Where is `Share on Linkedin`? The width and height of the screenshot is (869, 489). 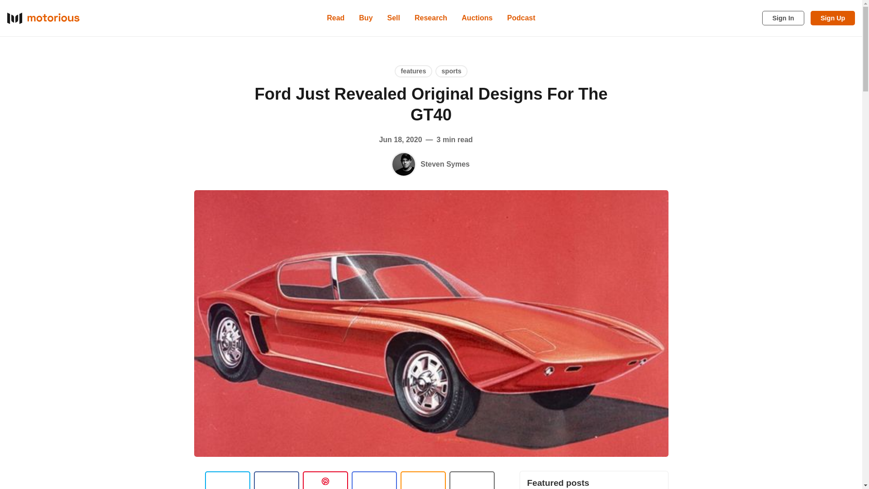 Share on Linkedin is located at coordinates (325, 480).